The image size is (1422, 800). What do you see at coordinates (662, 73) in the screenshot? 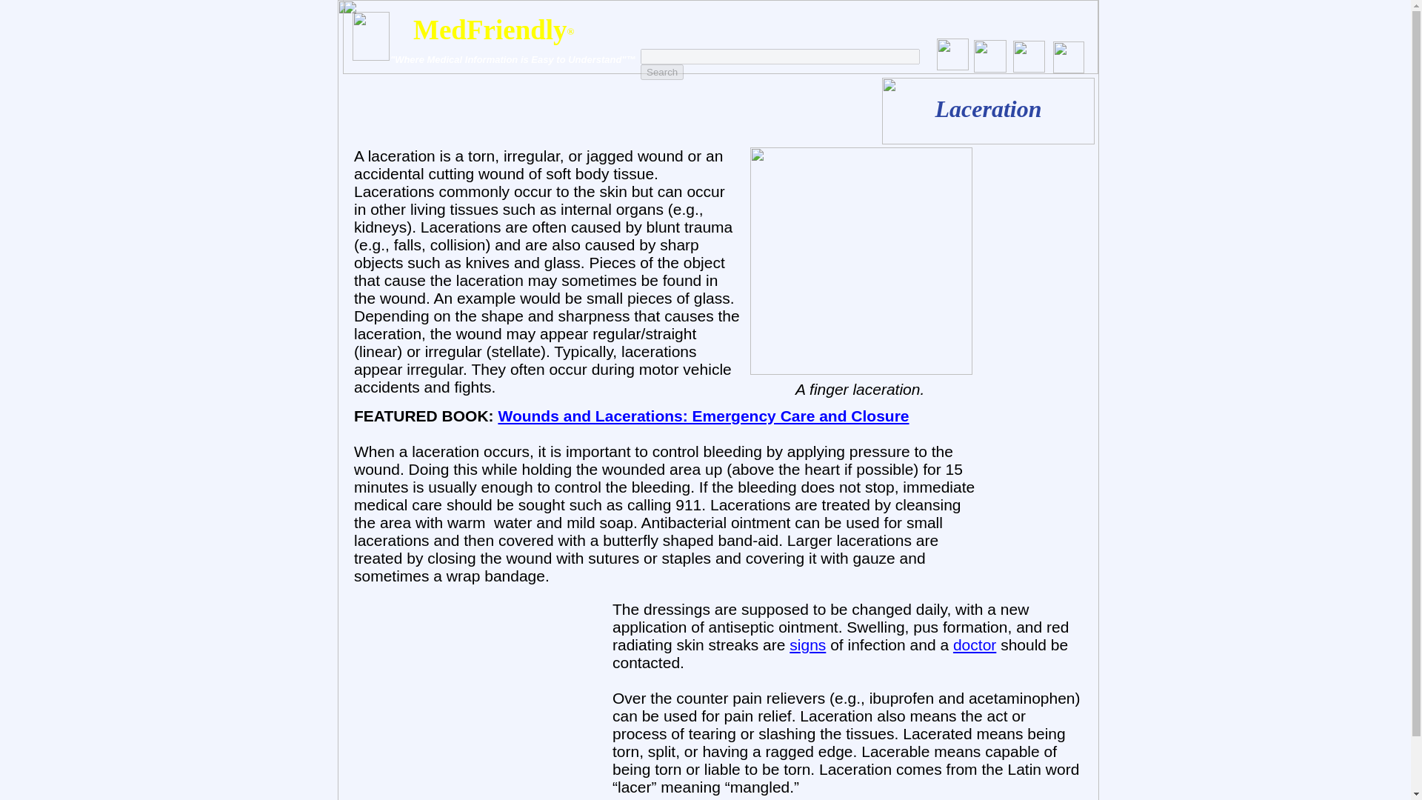
I see `Search` at bounding box center [662, 73].